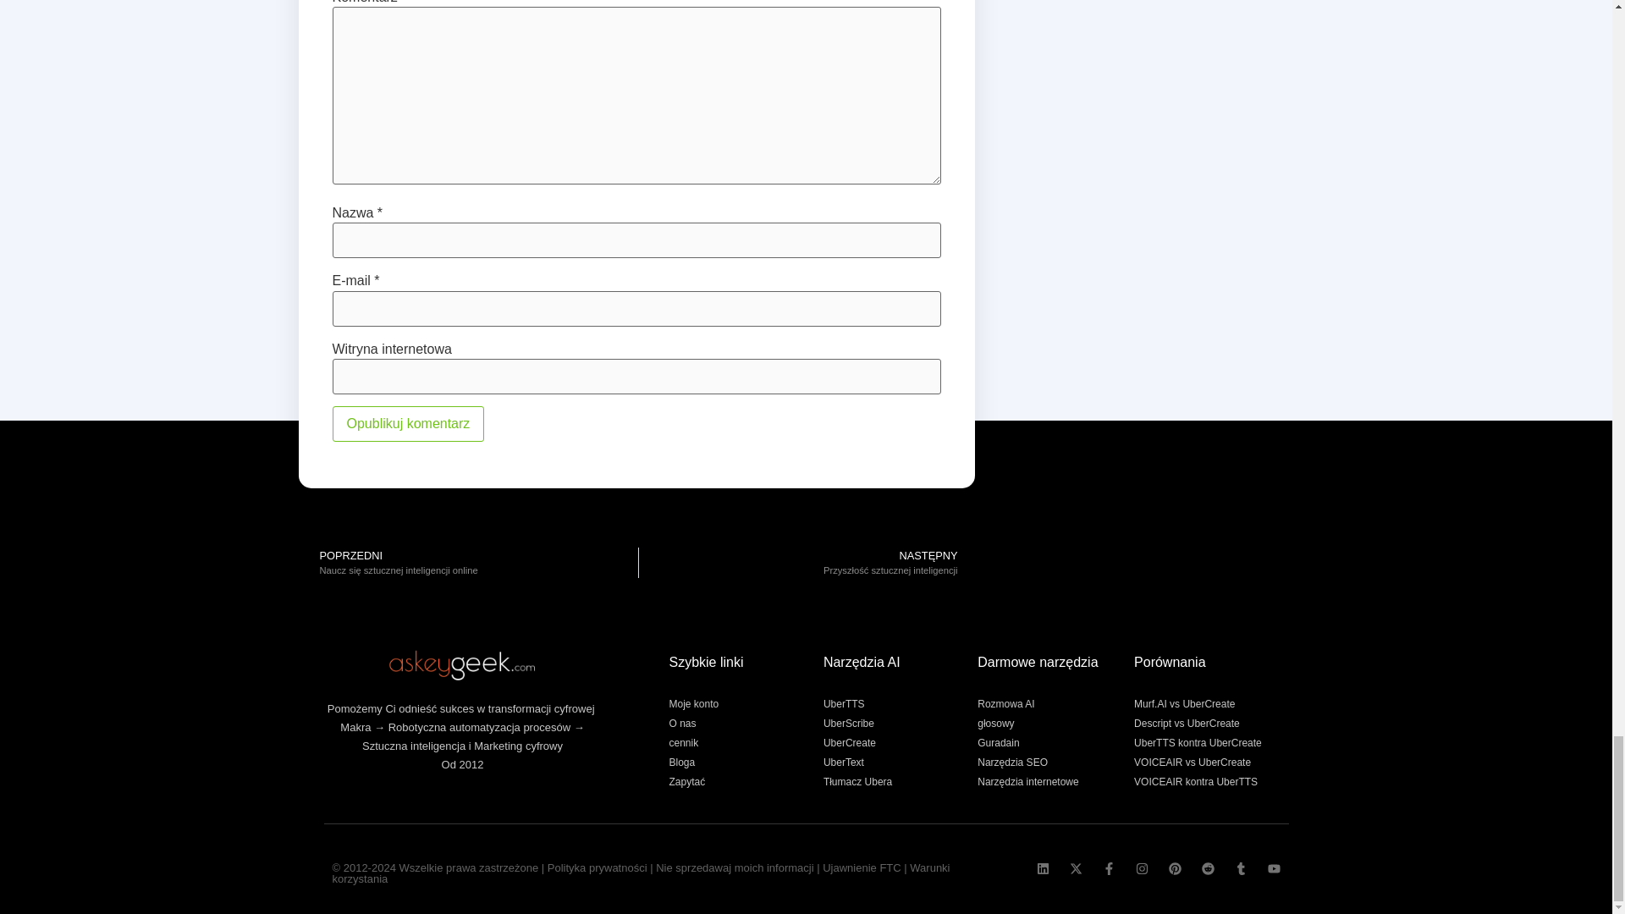  I want to click on Opublikuj komentarz, so click(408, 423).